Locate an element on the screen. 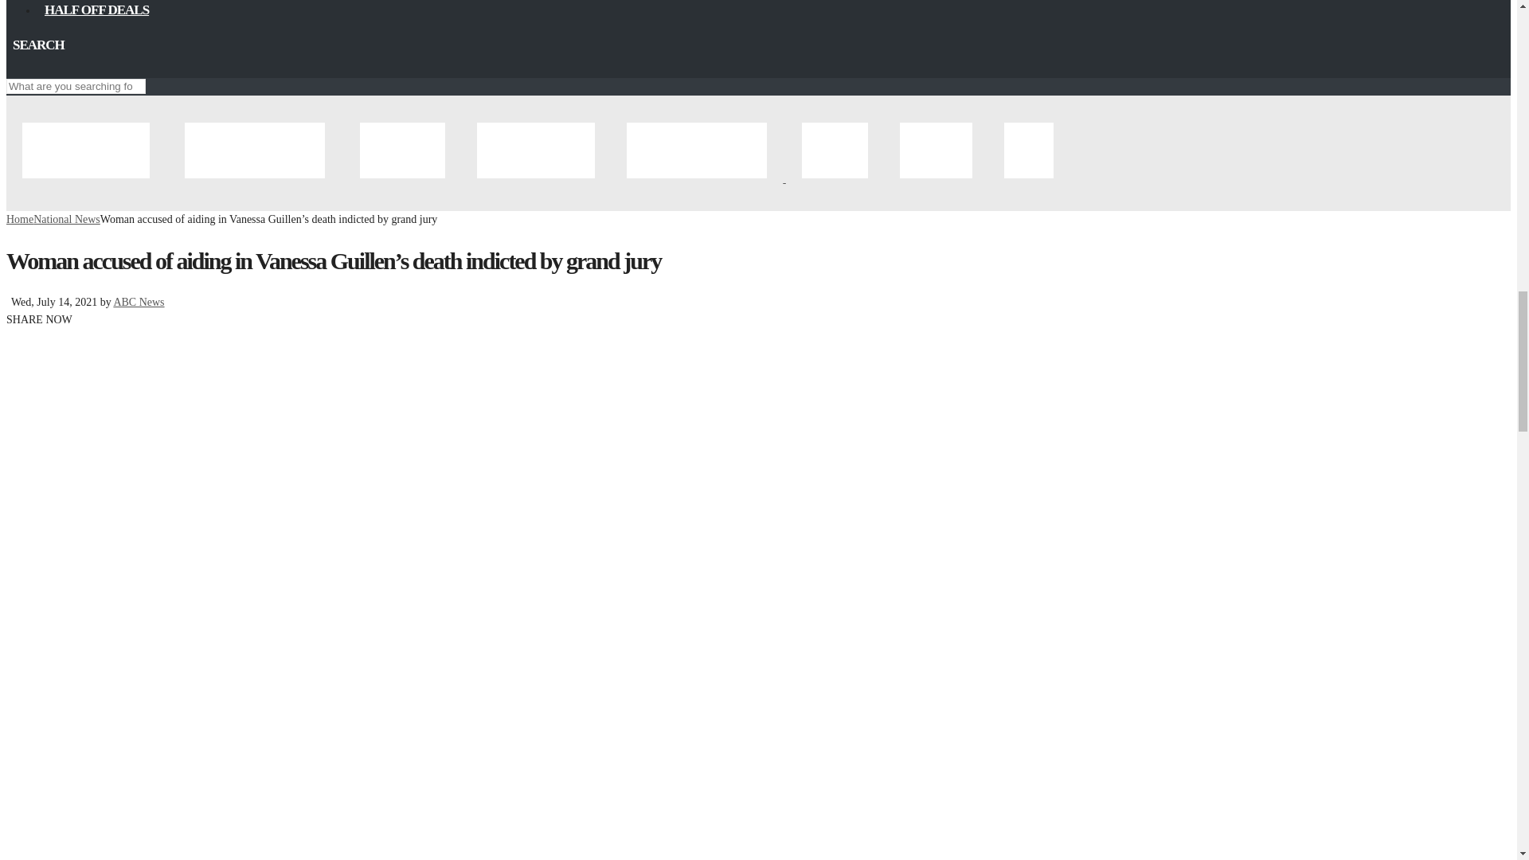 The height and width of the screenshot is (860, 1529). Posts by ABC News is located at coordinates (139, 301).